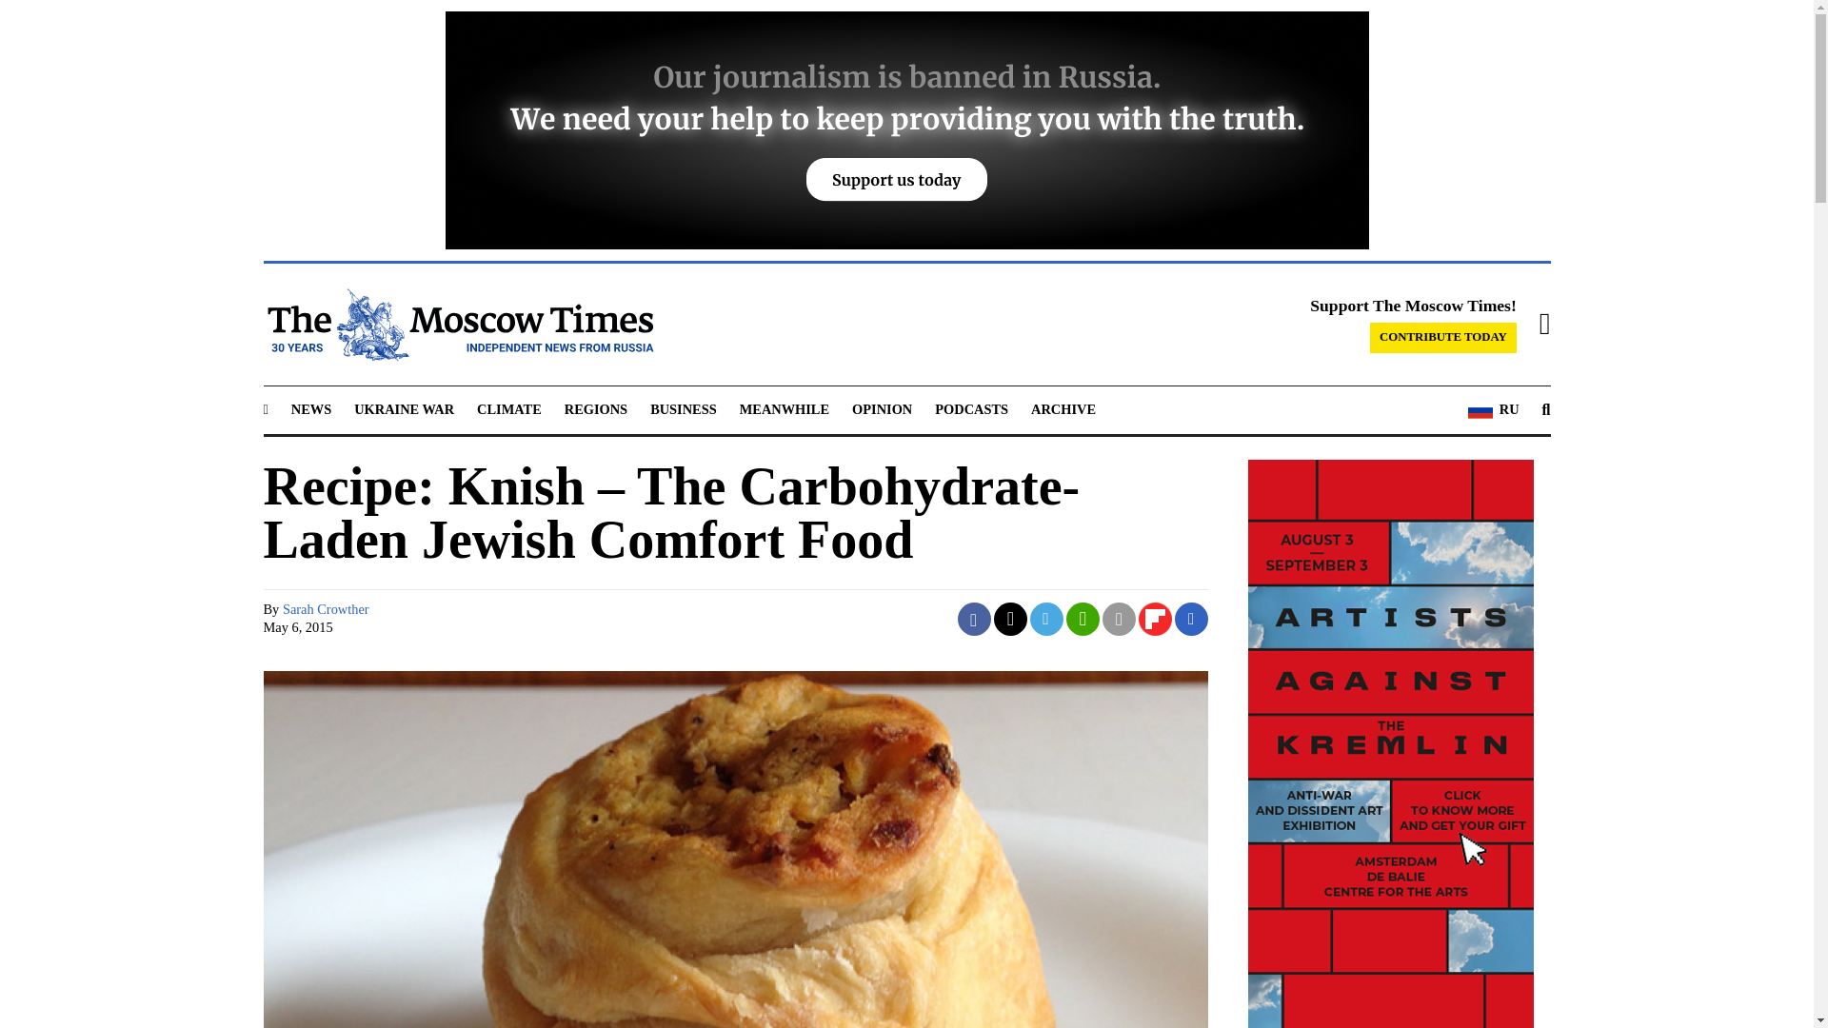 The width and height of the screenshot is (1828, 1028). What do you see at coordinates (457, 325) in the screenshot?
I see `The Moscow Times - Independent News from Russia` at bounding box center [457, 325].